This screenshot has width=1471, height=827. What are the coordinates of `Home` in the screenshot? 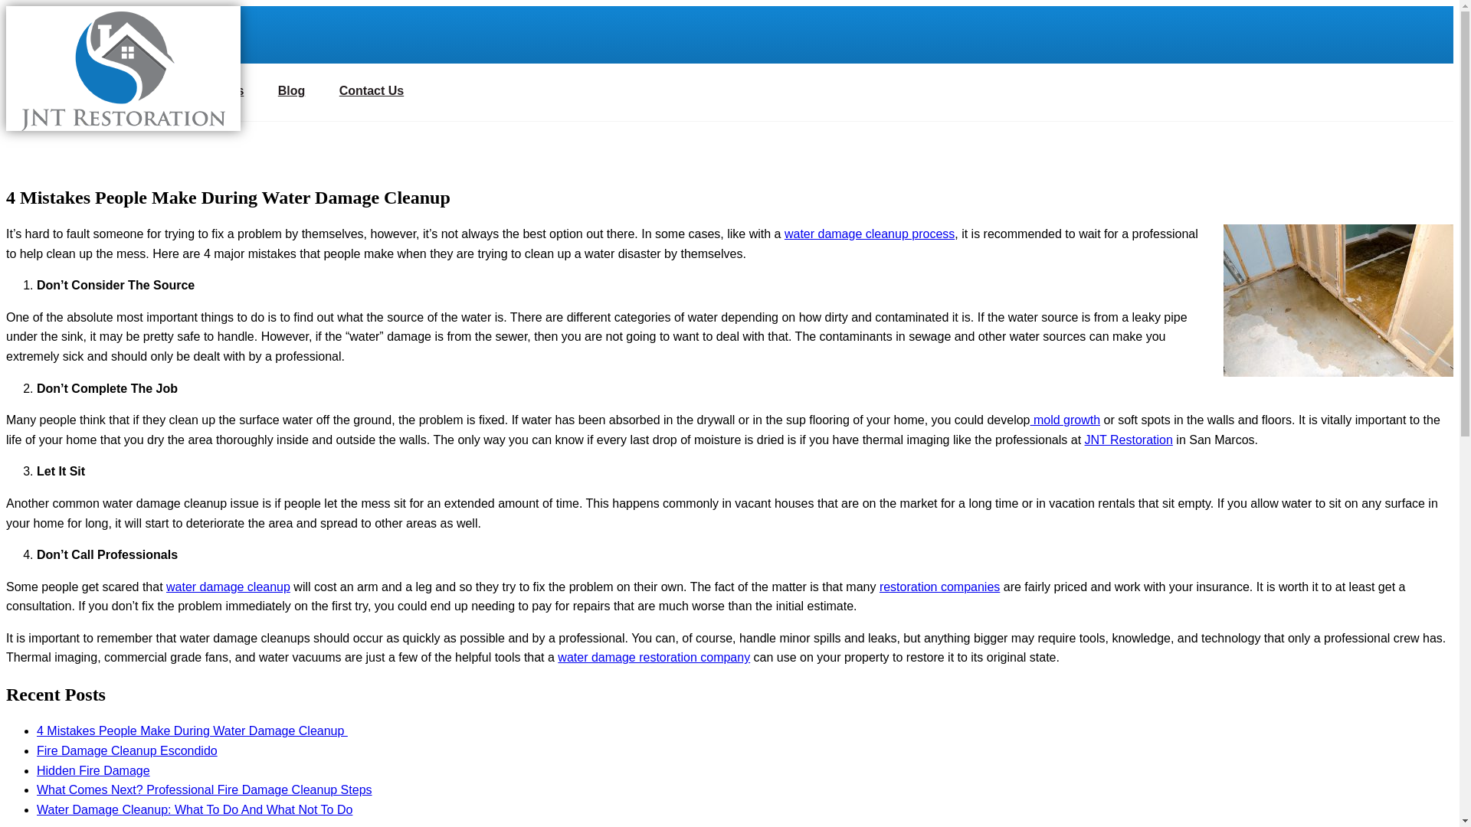 It's located at (38, 90).